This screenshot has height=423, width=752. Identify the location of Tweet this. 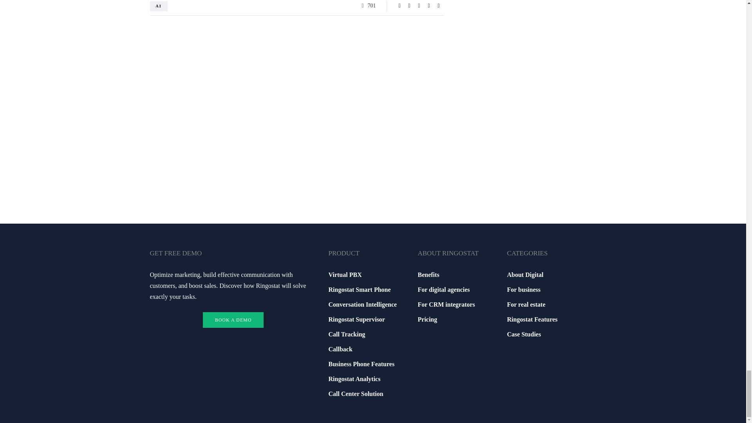
(409, 5).